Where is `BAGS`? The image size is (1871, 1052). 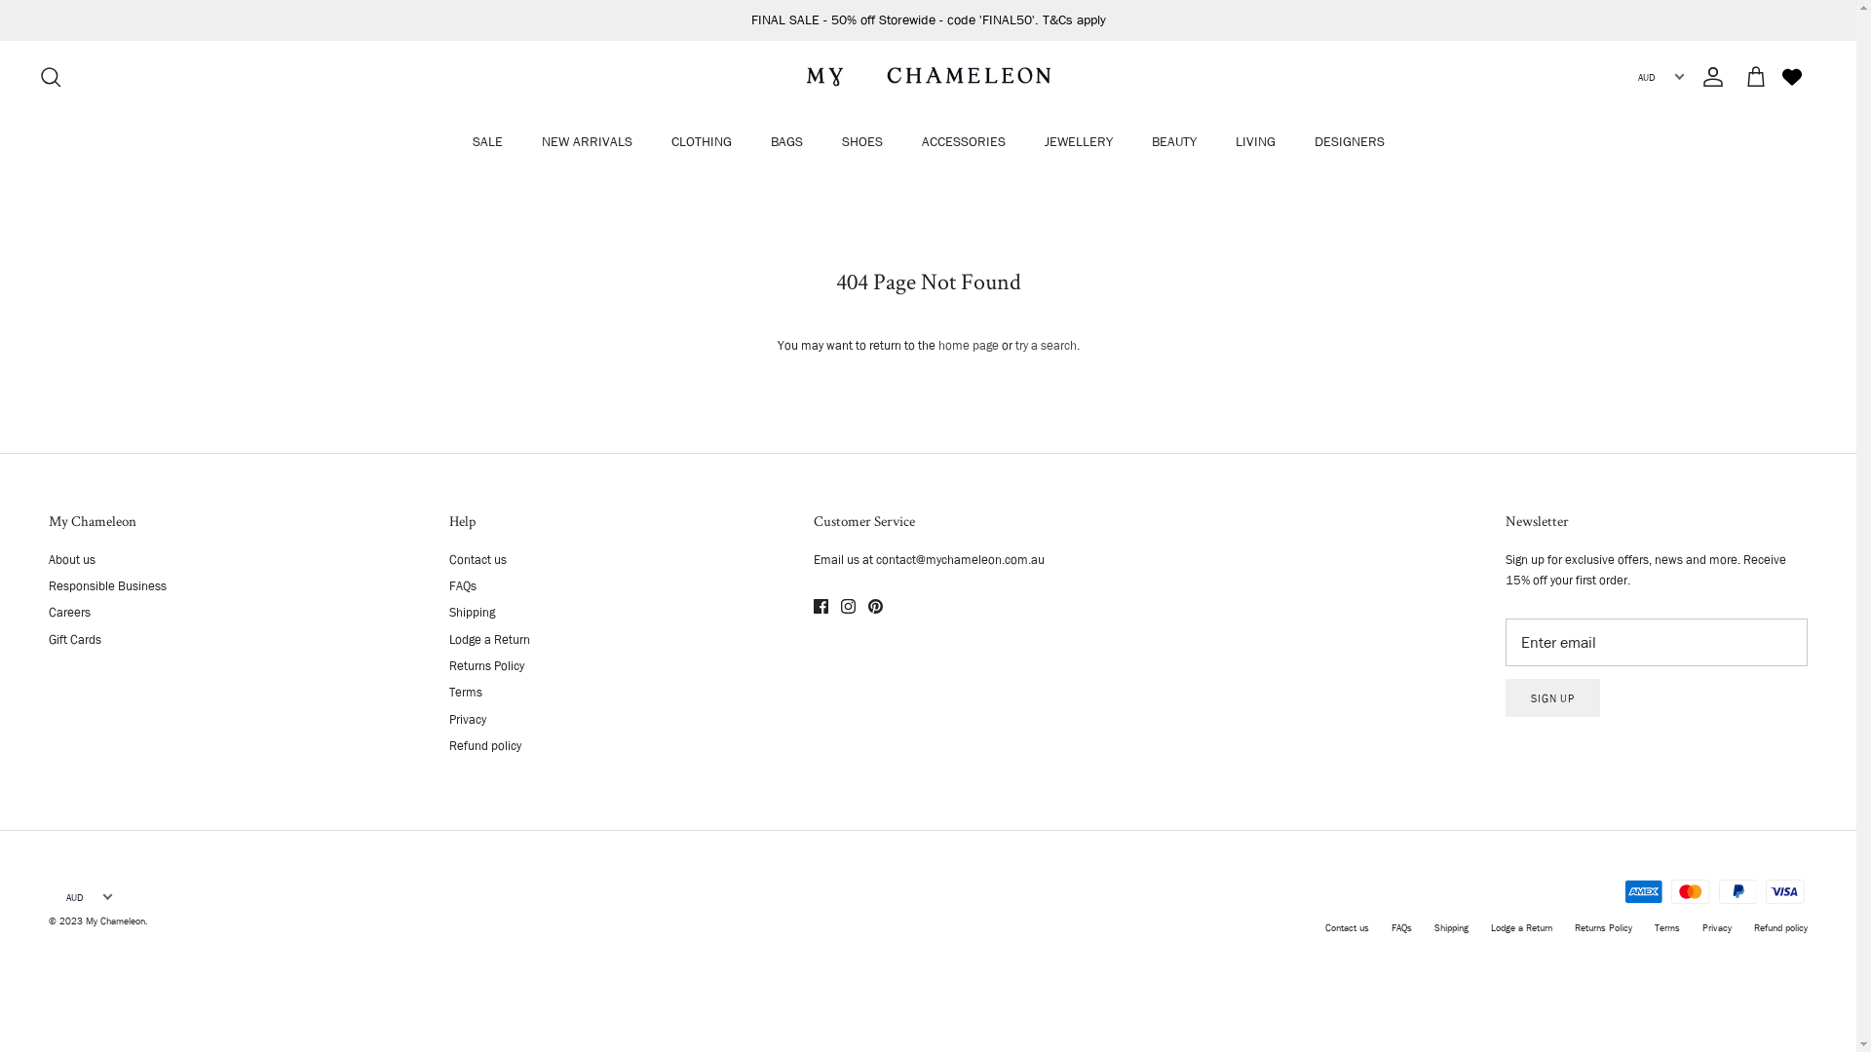
BAGS is located at coordinates (785, 142).